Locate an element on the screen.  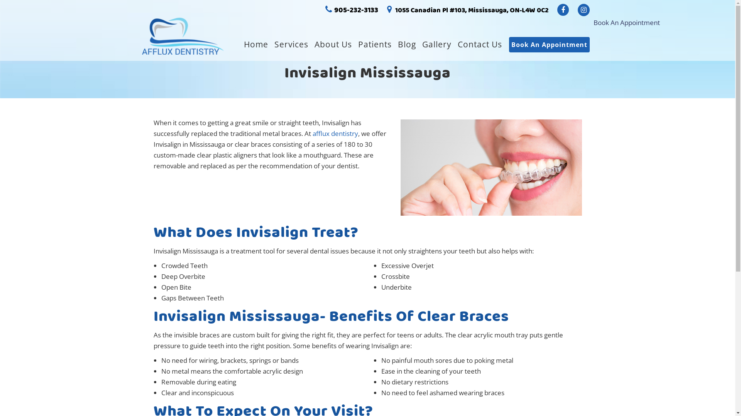
Contact Us is located at coordinates (480, 45).